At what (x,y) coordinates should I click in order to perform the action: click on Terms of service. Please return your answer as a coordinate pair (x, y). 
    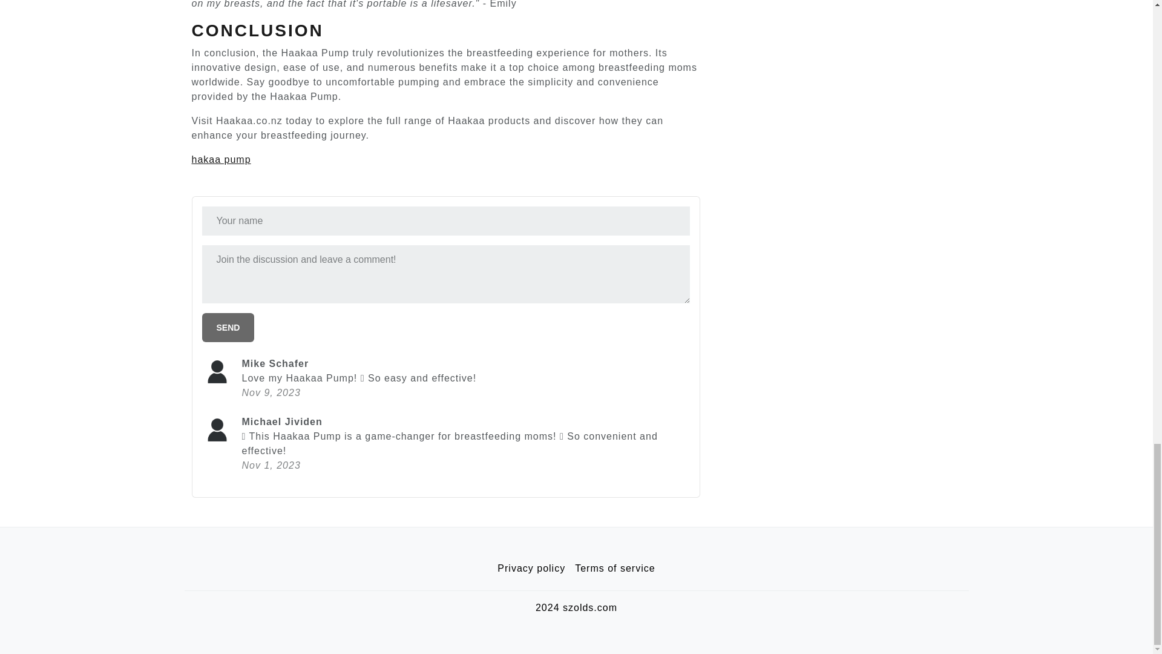
    Looking at the image, I should click on (615, 569).